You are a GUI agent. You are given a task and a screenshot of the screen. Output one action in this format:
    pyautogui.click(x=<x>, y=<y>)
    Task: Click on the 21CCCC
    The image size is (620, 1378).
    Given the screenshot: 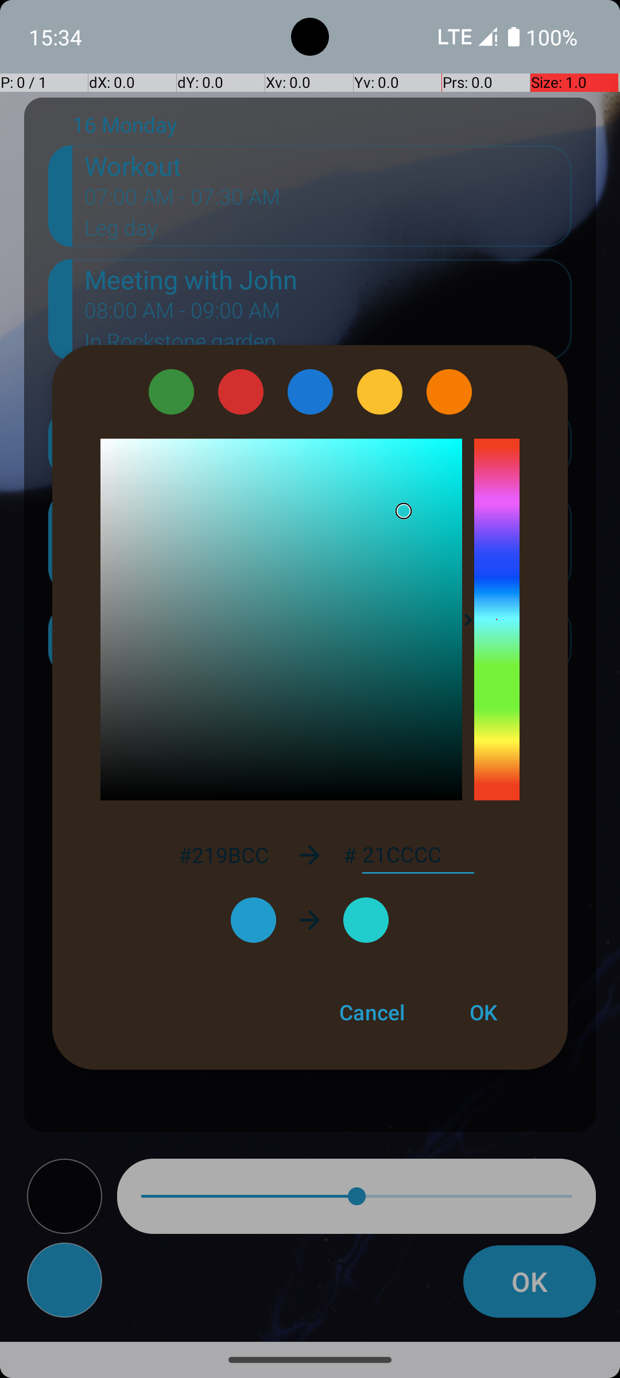 What is the action you would take?
    pyautogui.click(x=418, y=855)
    